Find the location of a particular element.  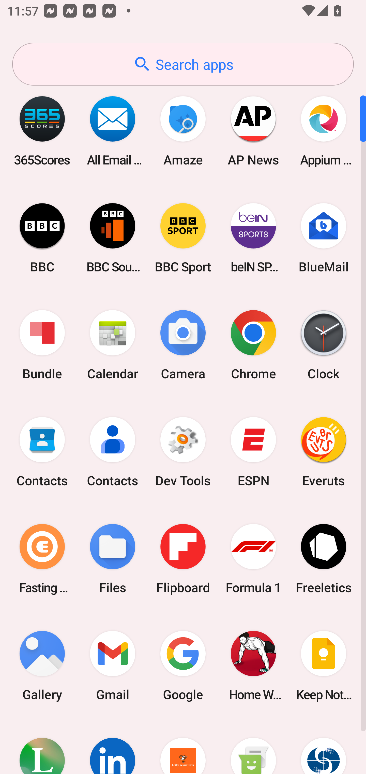

BBC Sport is located at coordinates (183, 238).